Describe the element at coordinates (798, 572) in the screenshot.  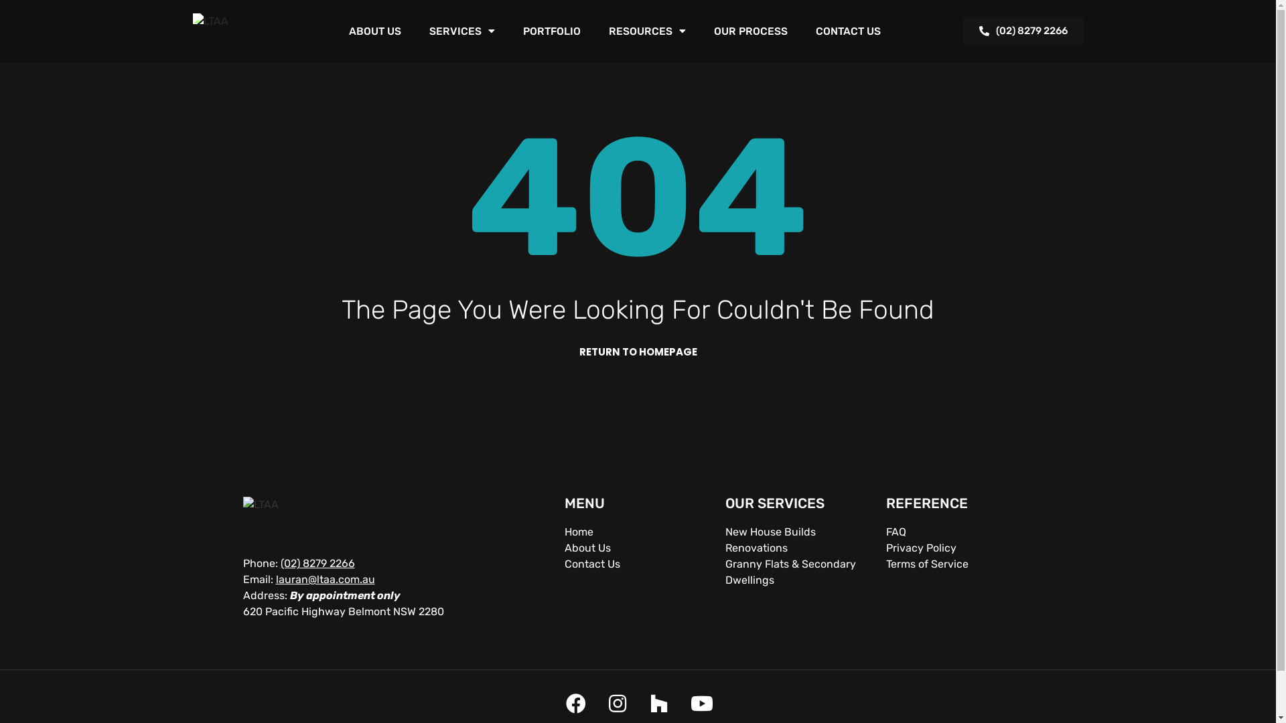
I see `Granny Flats & Secondary Dwellings` at that location.